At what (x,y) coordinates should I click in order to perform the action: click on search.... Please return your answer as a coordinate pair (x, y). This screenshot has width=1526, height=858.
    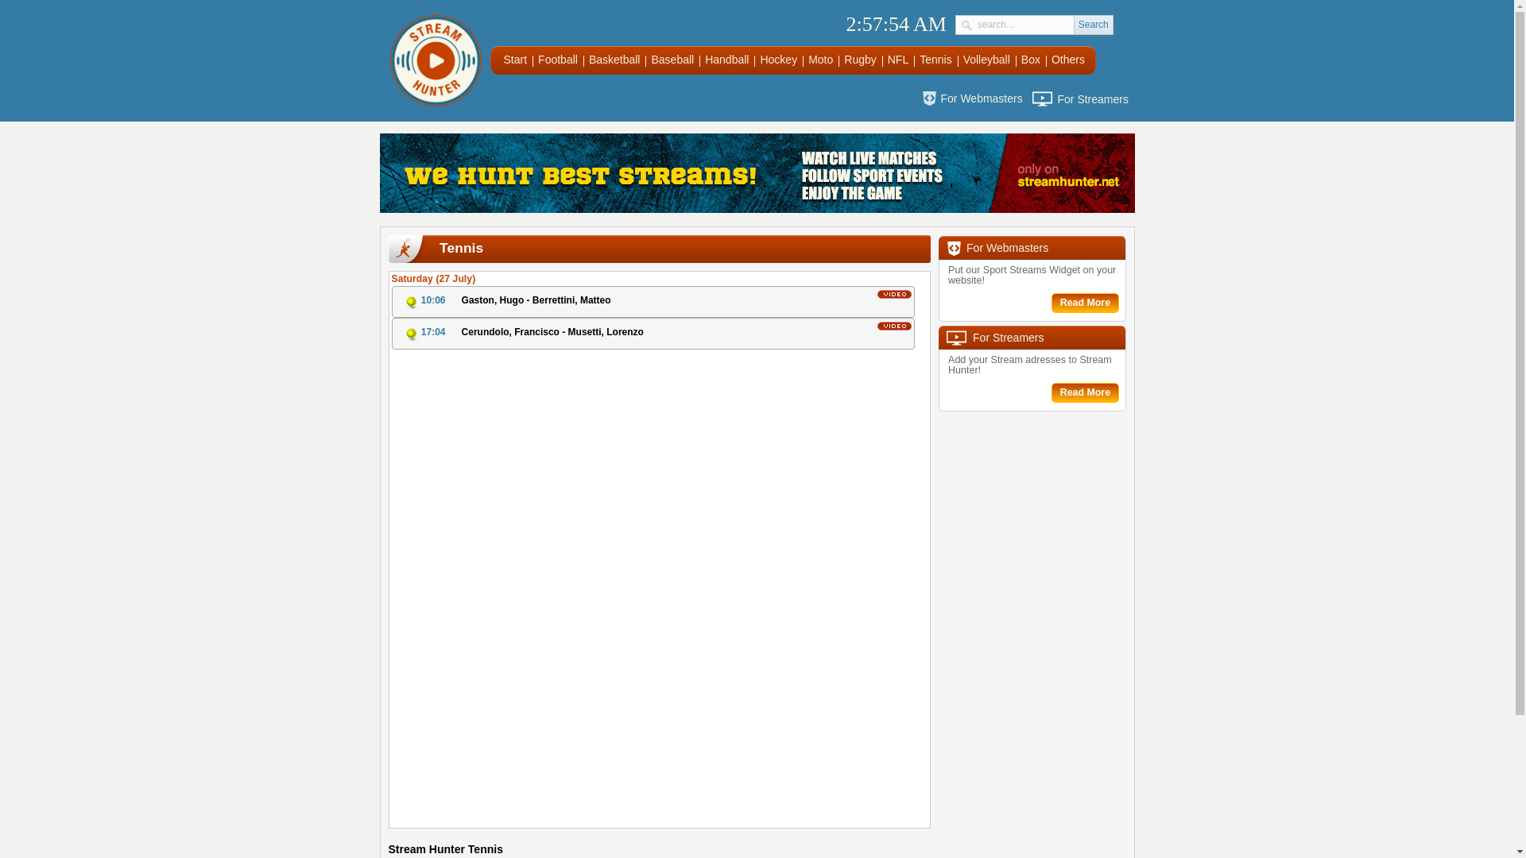
    Looking at the image, I should click on (1025, 24).